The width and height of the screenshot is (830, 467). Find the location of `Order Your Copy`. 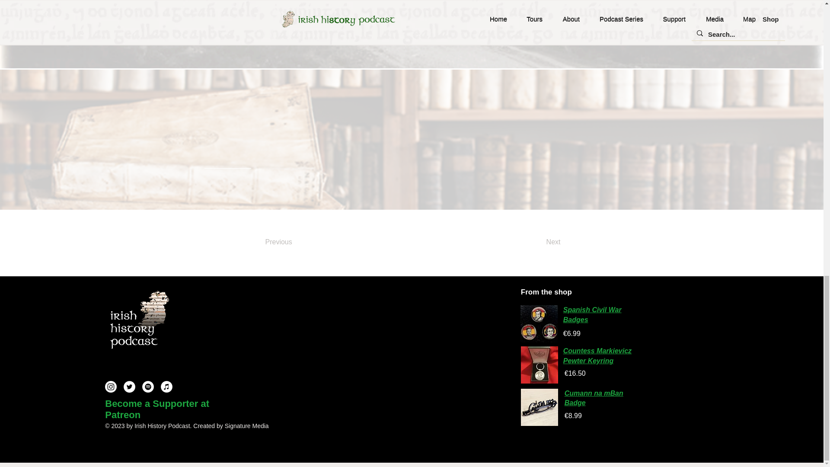

Order Your Copy is located at coordinates (601, 25).